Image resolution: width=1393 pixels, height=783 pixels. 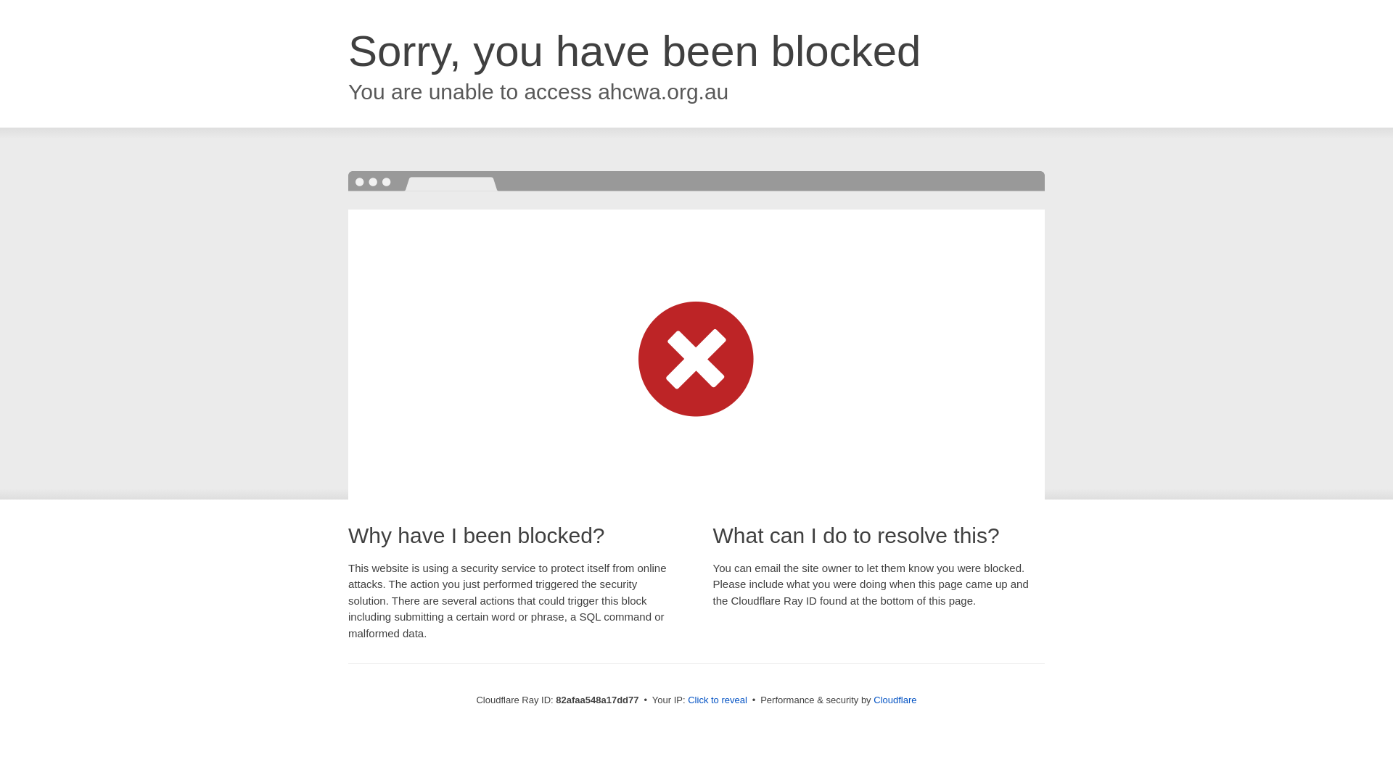 I want to click on Click to reveal, so click(x=718, y=700).